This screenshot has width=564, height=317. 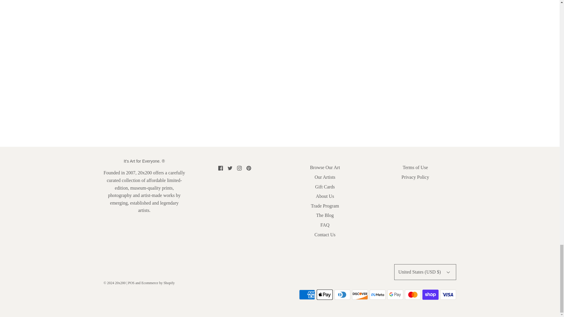 What do you see at coordinates (239, 168) in the screenshot?
I see `Instagram icon` at bounding box center [239, 168].